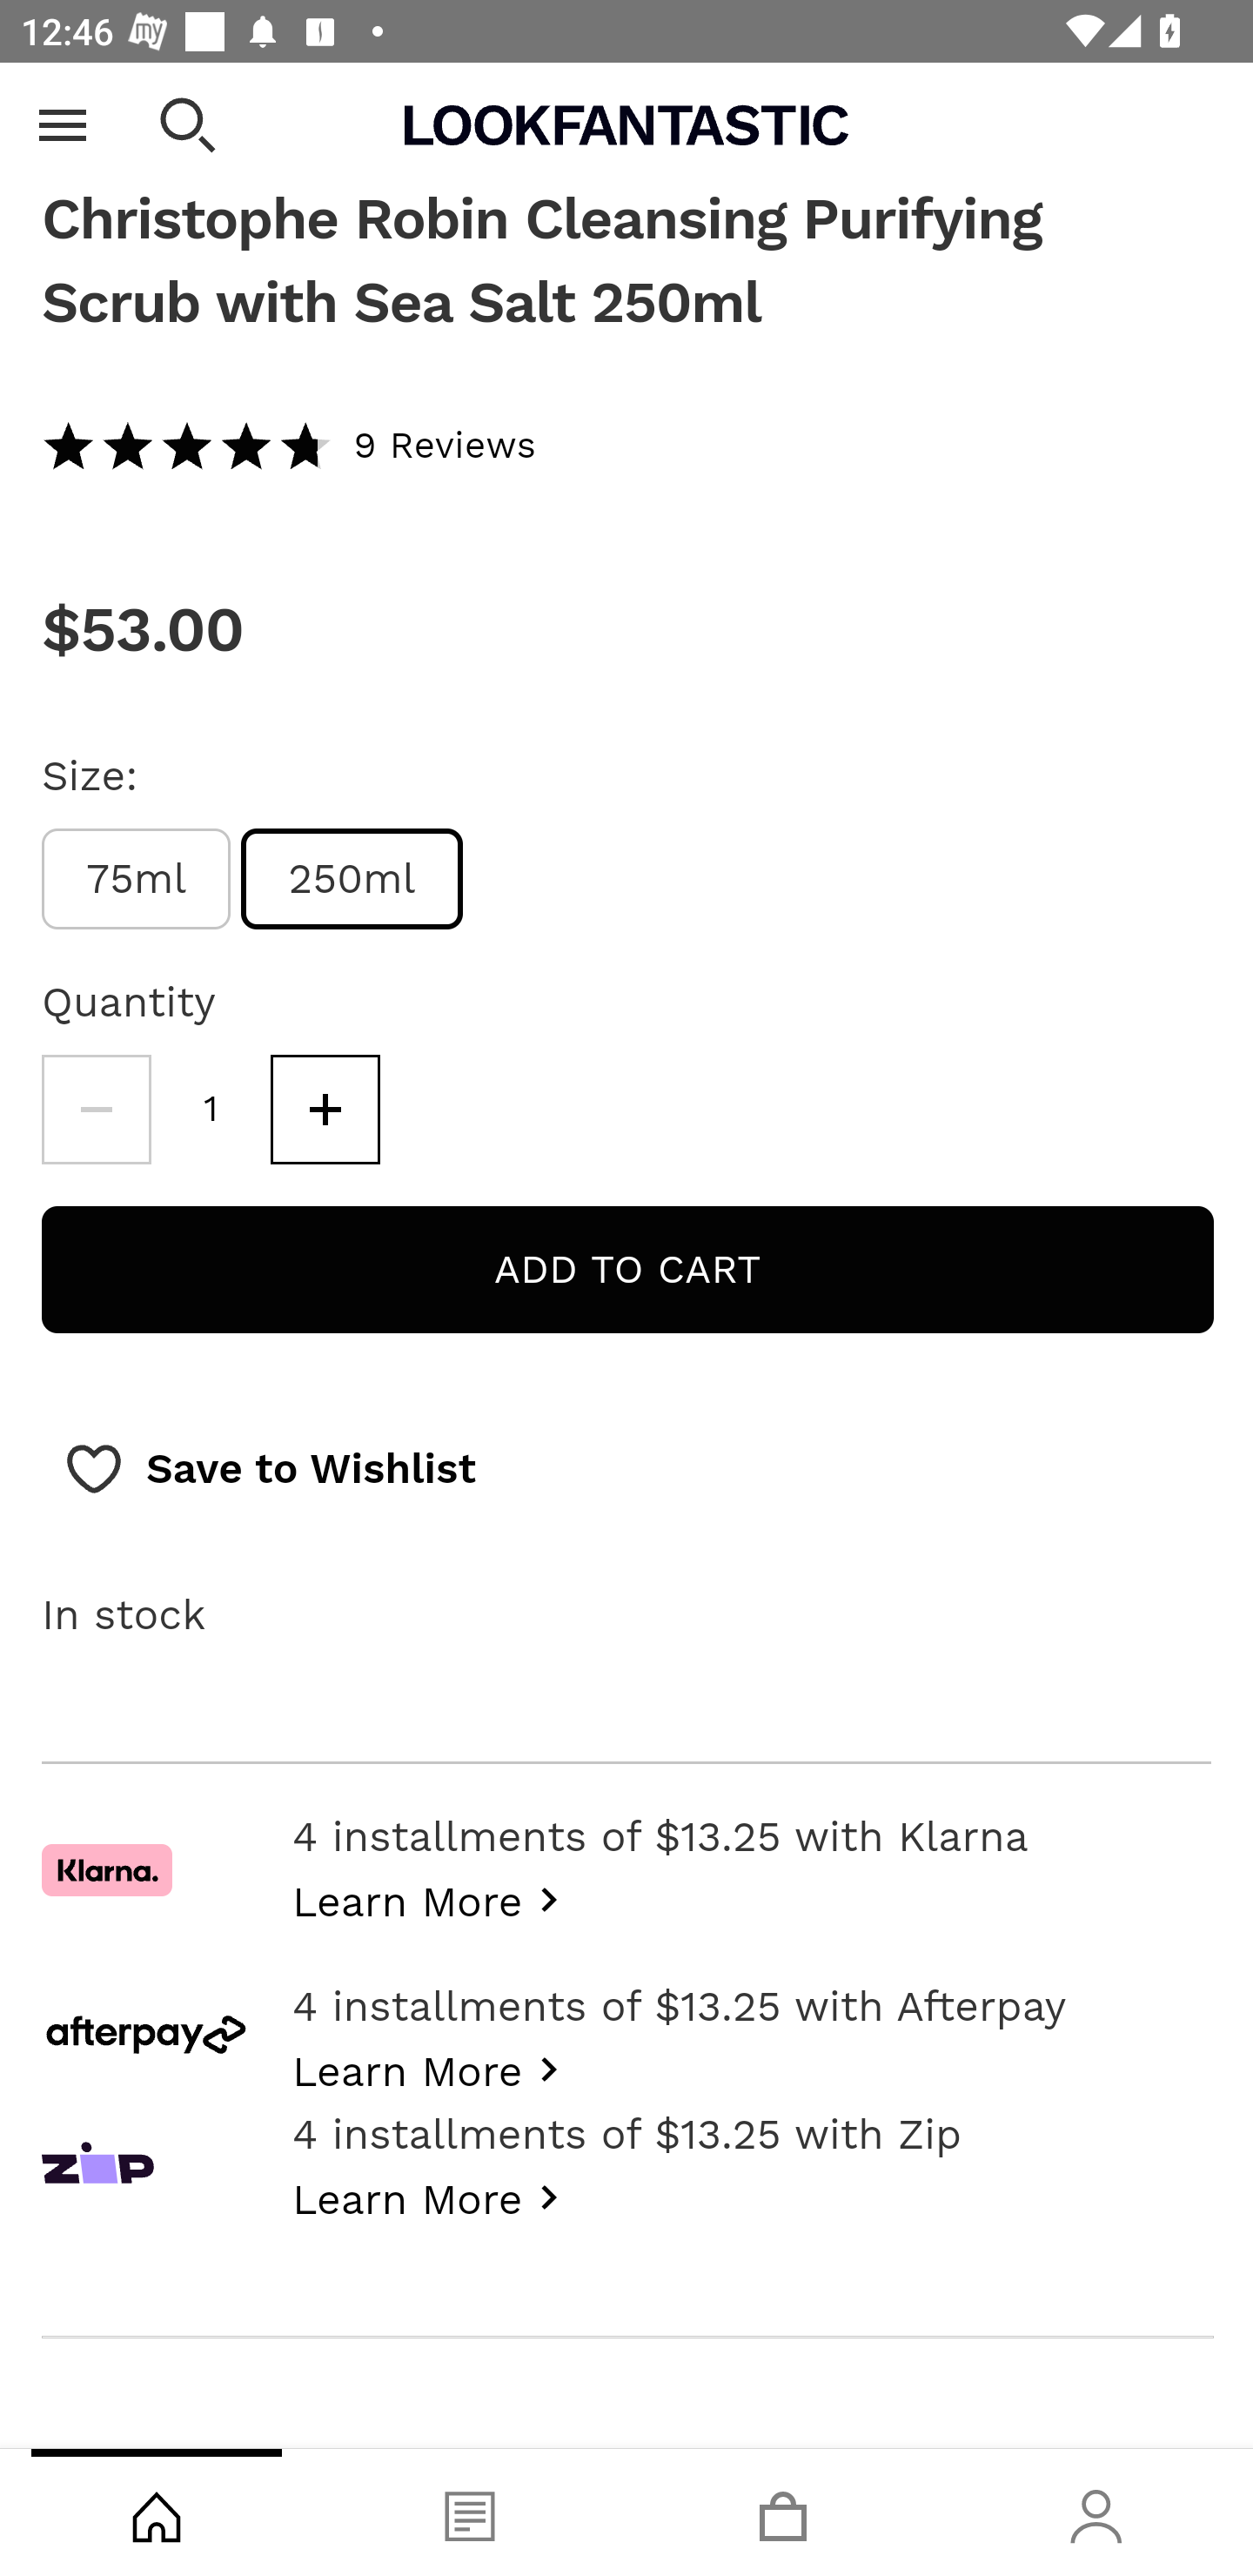 The image size is (1253, 2576). I want to click on Add to cart, so click(627, 1271).